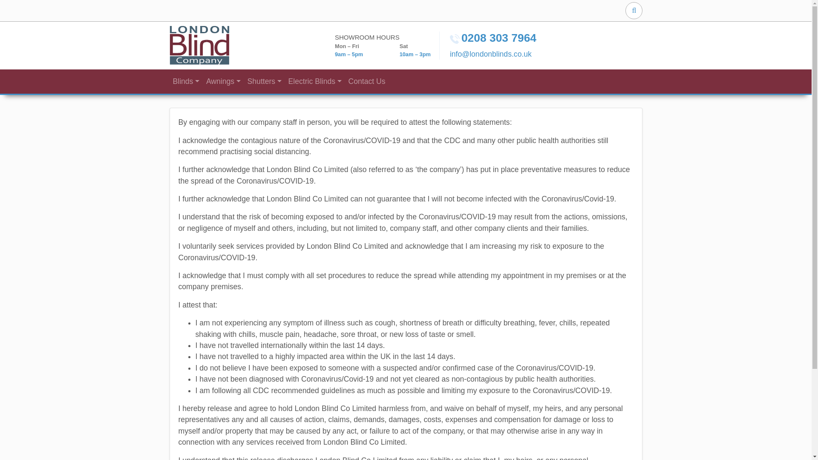 The width and height of the screenshot is (818, 460). I want to click on Blinds, so click(186, 81).